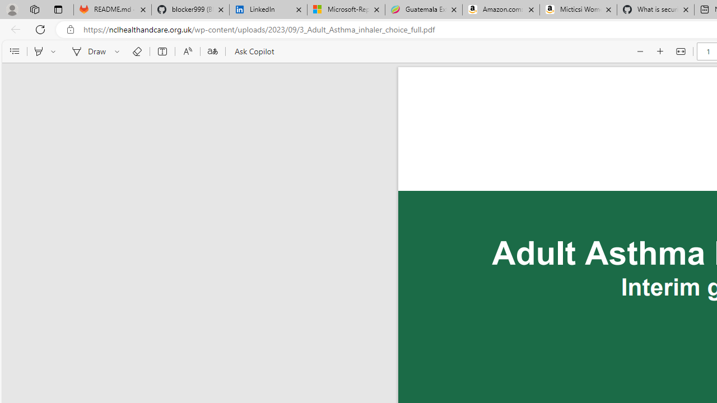 Image resolution: width=717 pixels, height=403 pixels. Describe the element at coordinates (162, 51) in the screenshot. I see `Add text` at that location.